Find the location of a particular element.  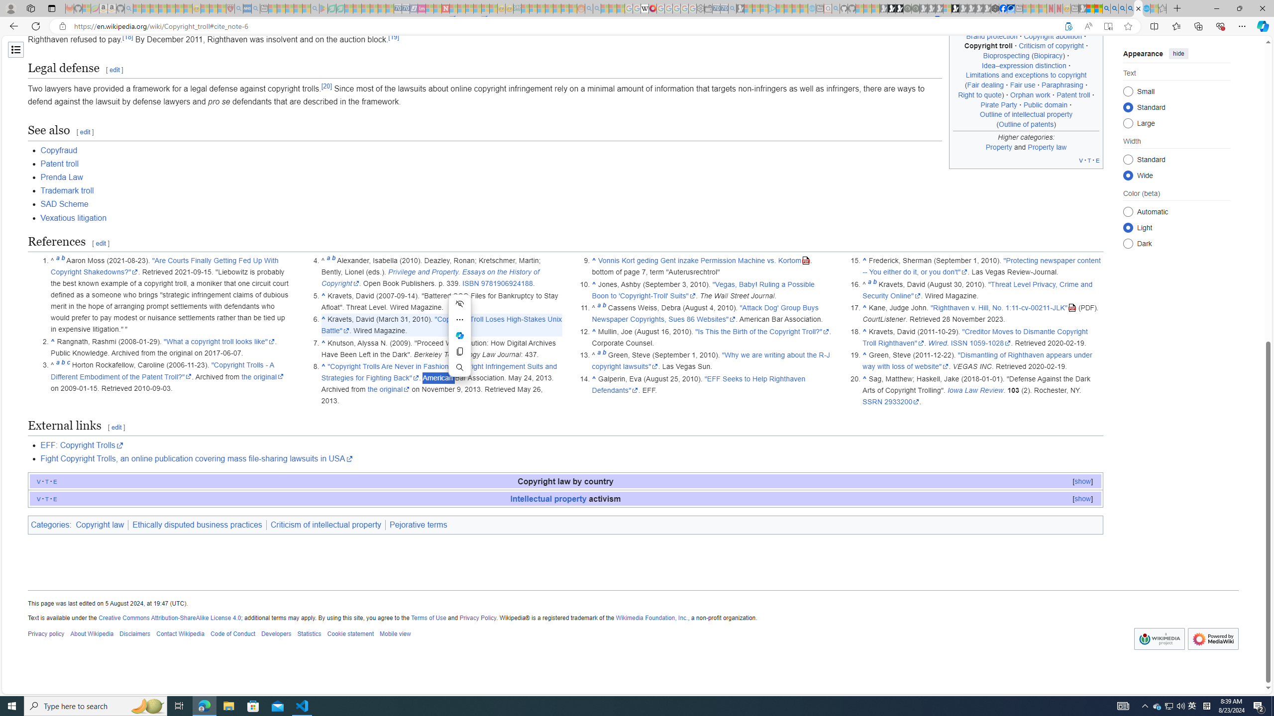

the original is located at coordinates (388, 389).